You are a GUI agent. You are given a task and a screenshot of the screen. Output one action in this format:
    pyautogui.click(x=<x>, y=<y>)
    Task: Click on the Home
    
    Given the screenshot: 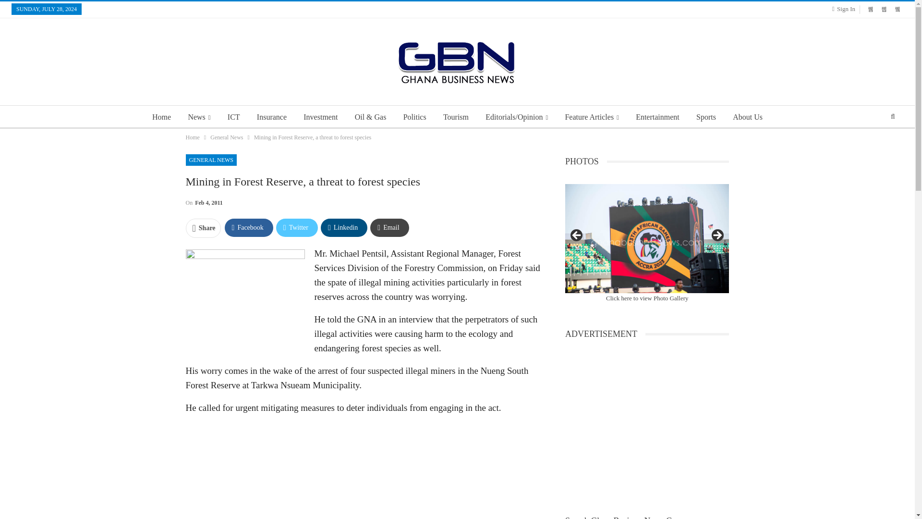 What is the action you would take?
    pyautogui.click(x=161, y=117)
    